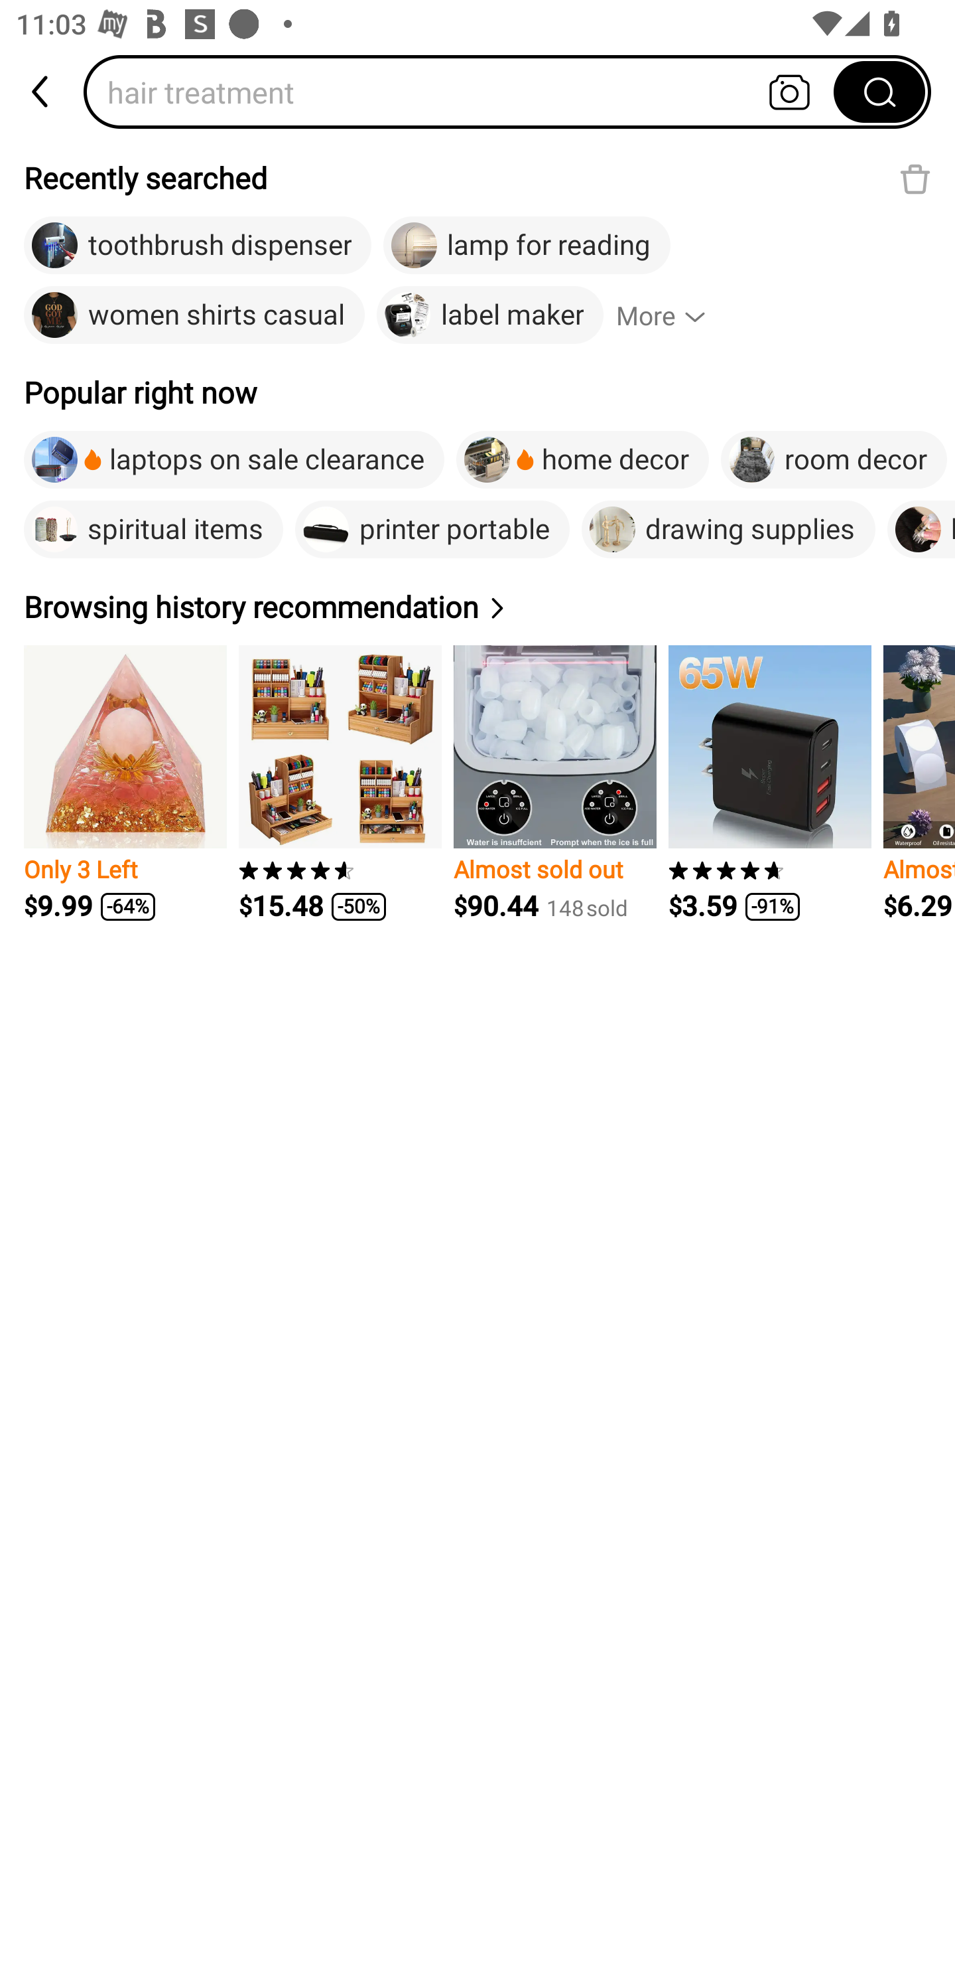  Describe the element at coordinates (198, 246) in the screenshot. I see `toothbrush dispenser` at that location.